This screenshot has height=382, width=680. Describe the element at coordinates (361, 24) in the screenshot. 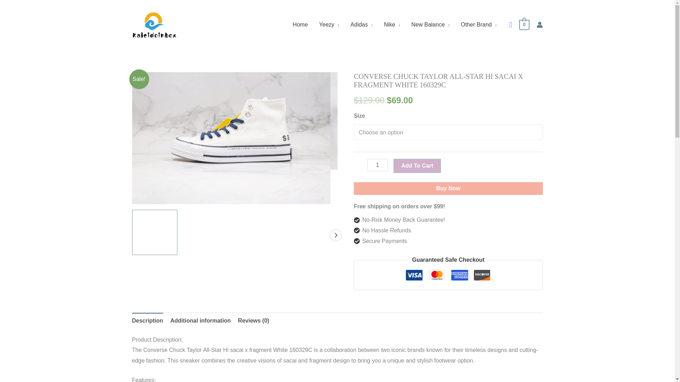

I see `Adidas` at that location.